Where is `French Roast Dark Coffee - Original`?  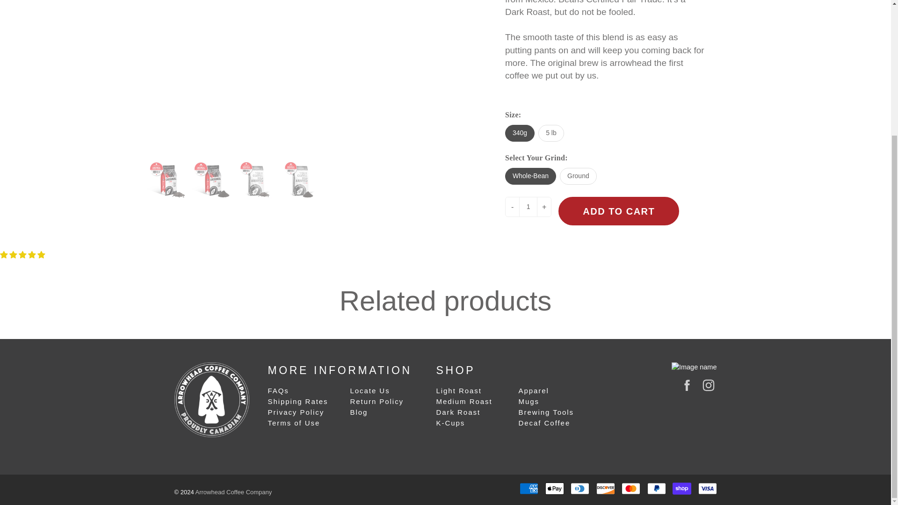 French Roast Dark Coffee - Original is located at coordinates (300, 179).